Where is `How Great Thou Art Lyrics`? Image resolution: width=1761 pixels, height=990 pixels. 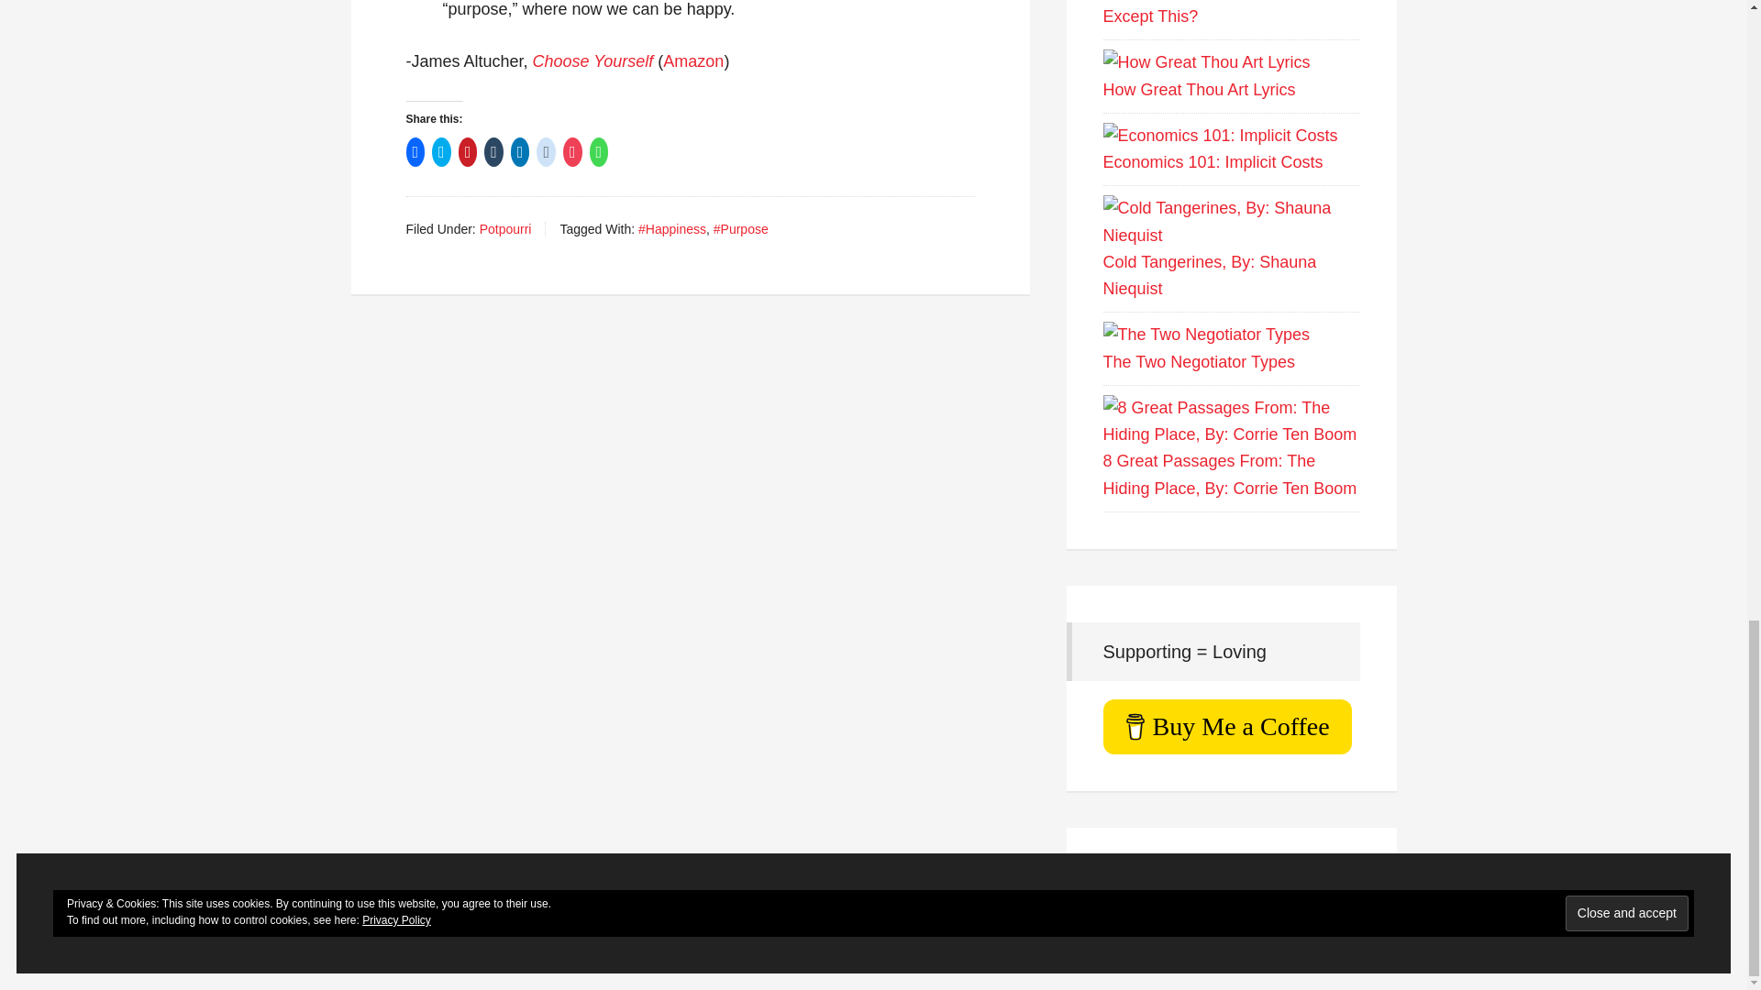
How Great Thou Art Lyrics is located at coordinates (1205, 62).